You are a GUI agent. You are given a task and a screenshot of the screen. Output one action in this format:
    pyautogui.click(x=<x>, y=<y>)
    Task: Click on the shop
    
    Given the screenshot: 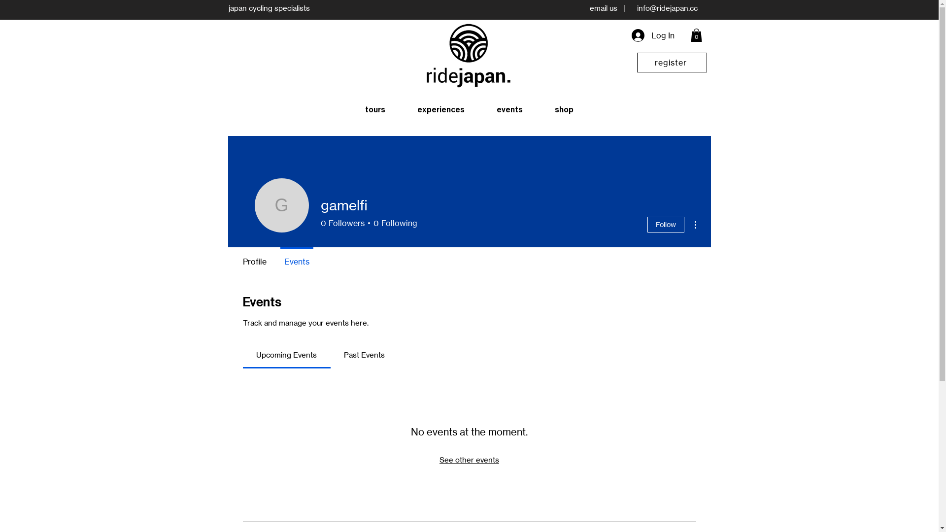 What is the action you would take?
    pyautogui.click(x=565, y=110)
    